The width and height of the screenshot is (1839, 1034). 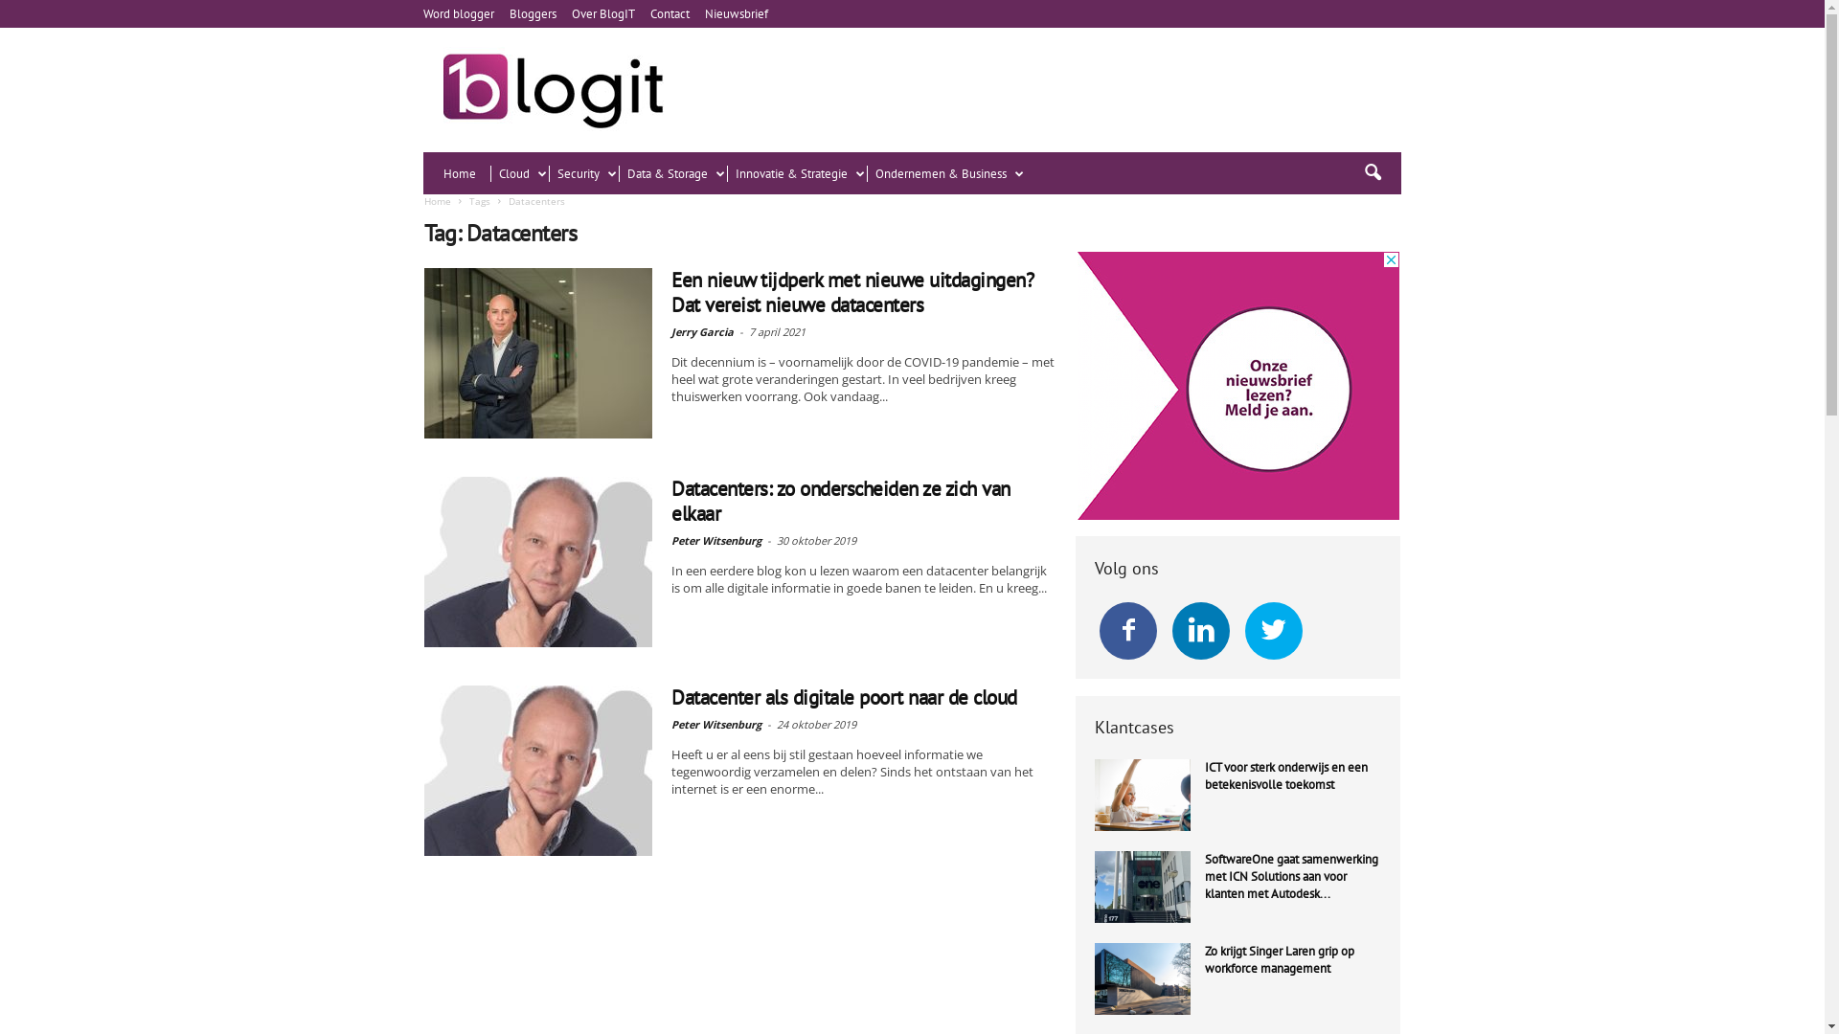 What do you see at coordinates (1143, 795) in the screenshot?
I see `ICT voor sterk onderwijs en een betekenisvolle toekomst` at bounding box center [1143, 795].